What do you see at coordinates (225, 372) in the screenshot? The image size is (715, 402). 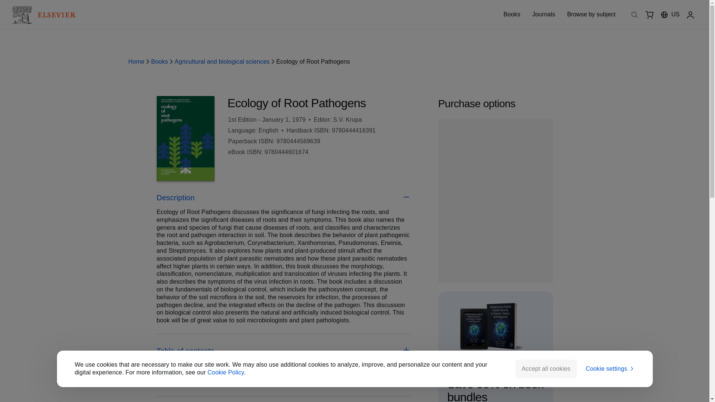 I see `Cookie Policy` at bounding box center [225, 372].